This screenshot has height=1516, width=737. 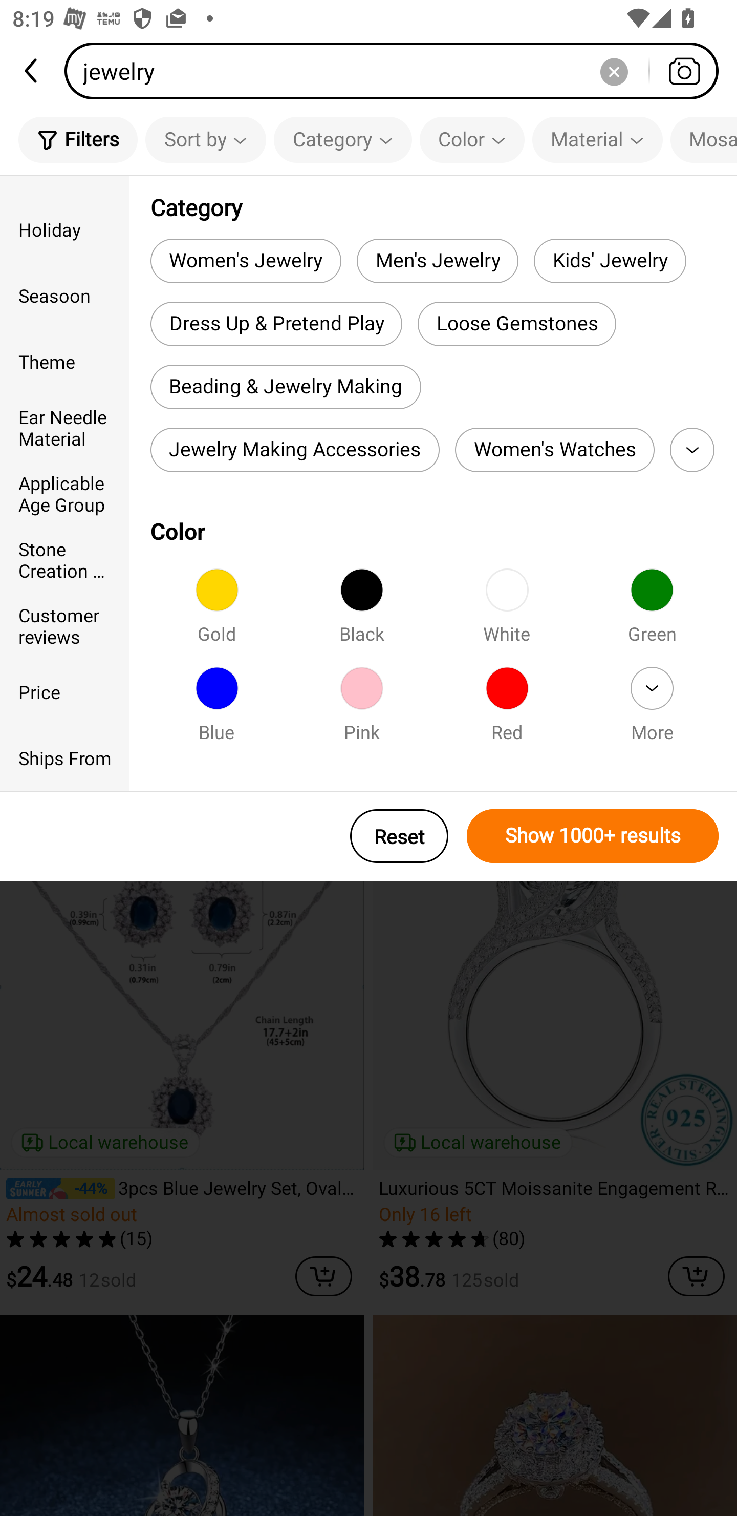 What do you see at coordinates (205, 139) in the screenshot?
I see `Sort by` at bounding box center [205, 139].